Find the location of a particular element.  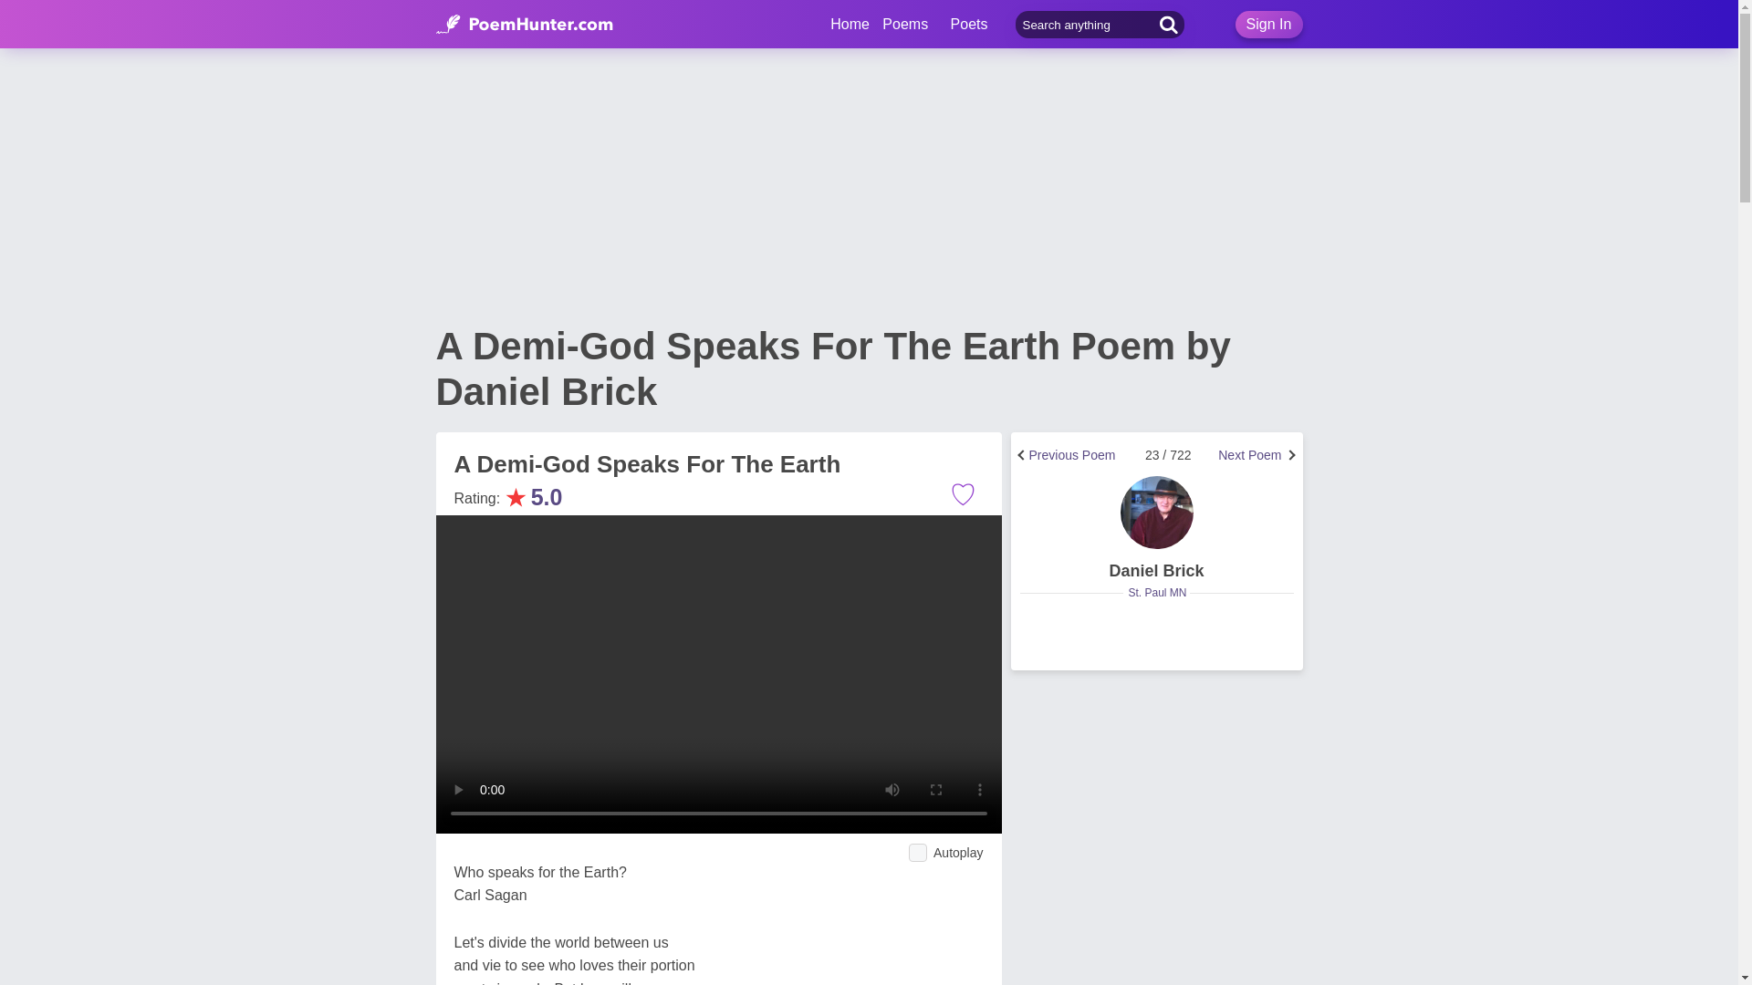

PoemHunter.com: Poems - Poets - Poetry is located at coordinates (850, 24).